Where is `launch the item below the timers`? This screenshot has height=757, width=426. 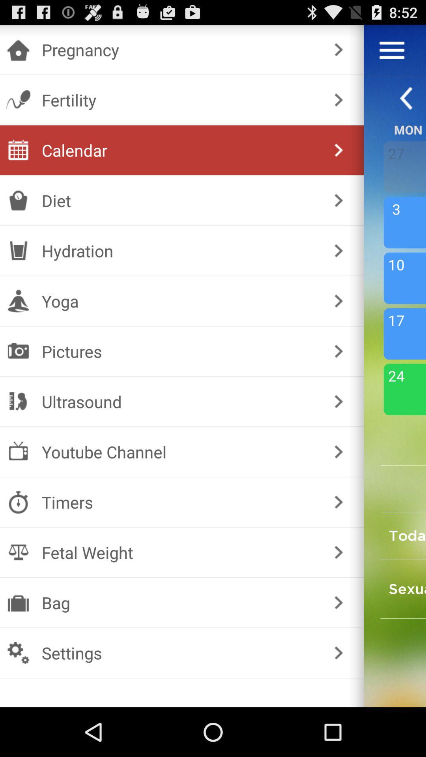 launch the item below the timers is located at coordinates (180, 552).